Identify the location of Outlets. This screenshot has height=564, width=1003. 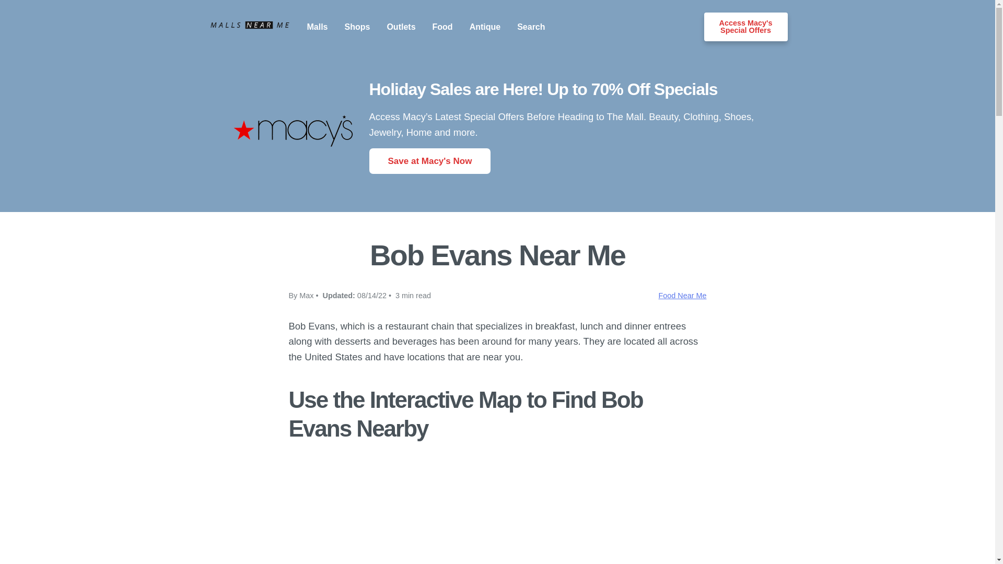
(400, 27).